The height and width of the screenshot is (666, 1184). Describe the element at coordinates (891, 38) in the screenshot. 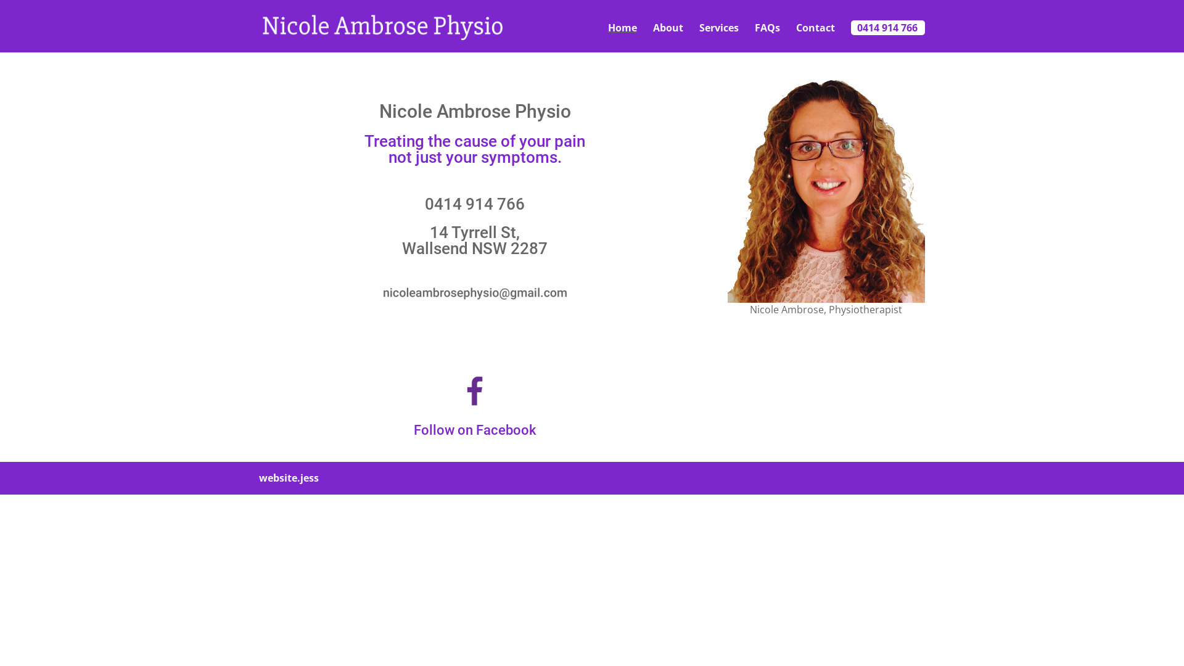

I see `0414 914 766` at that location.